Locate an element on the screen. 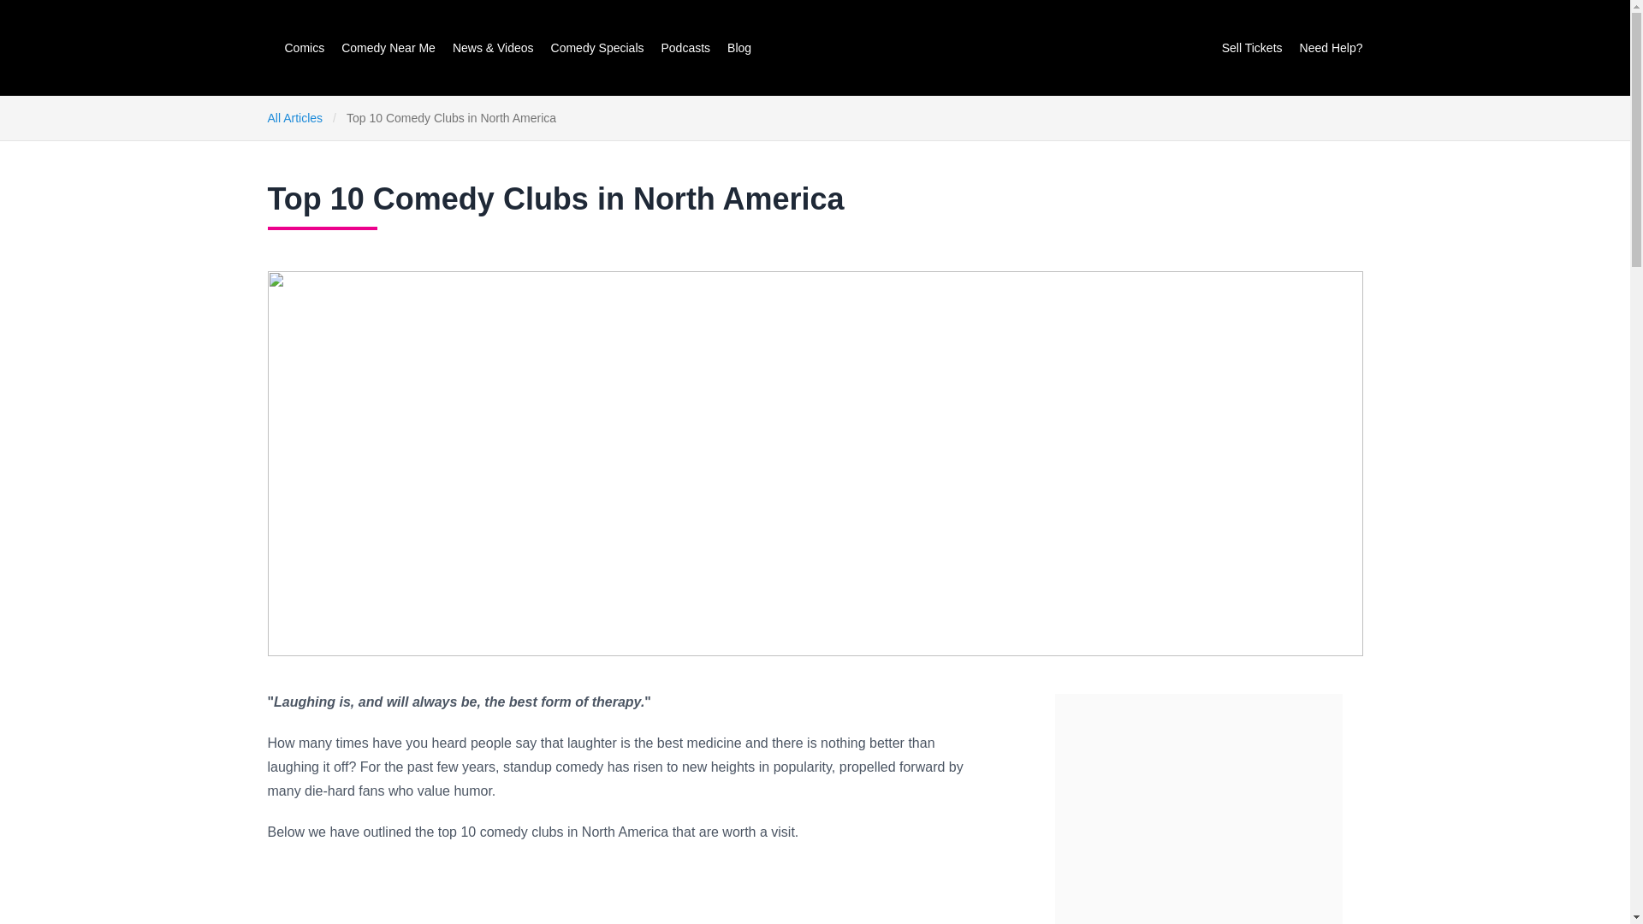 This screenshot has width=1643, height=924. Sell Tickets is located at coordinates (1253, 47).